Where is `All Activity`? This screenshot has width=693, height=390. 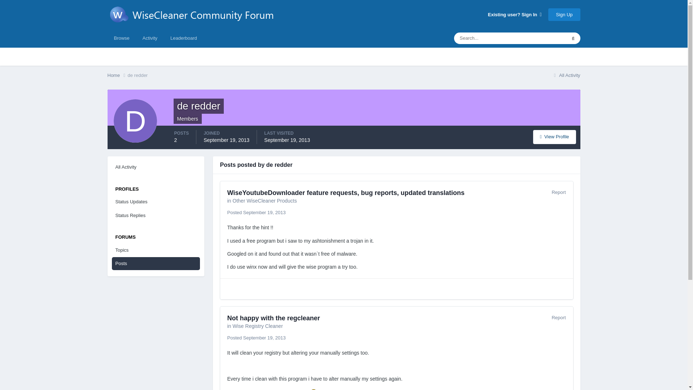 All Activity is located at coordinates (156, 167).